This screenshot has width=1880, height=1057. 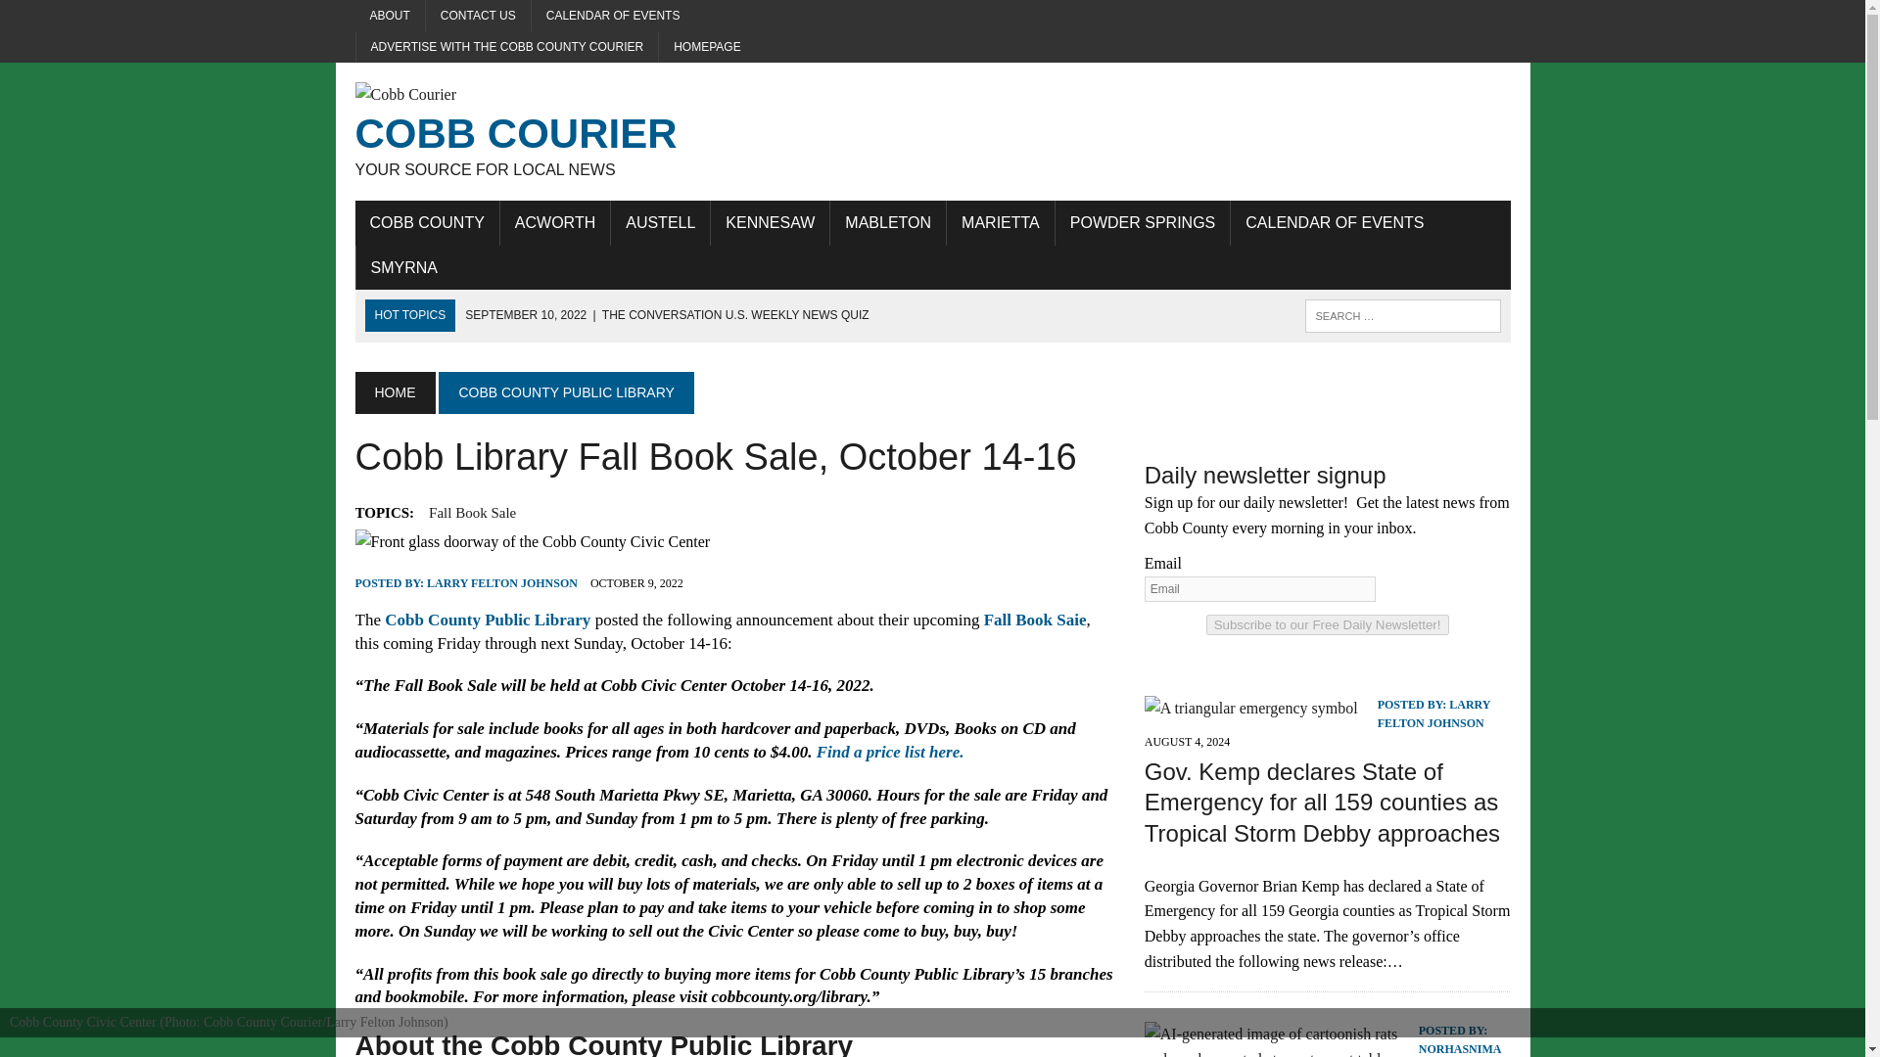 I want to click on CALENDAR OF EVENTS, so click(x=613, y=16).